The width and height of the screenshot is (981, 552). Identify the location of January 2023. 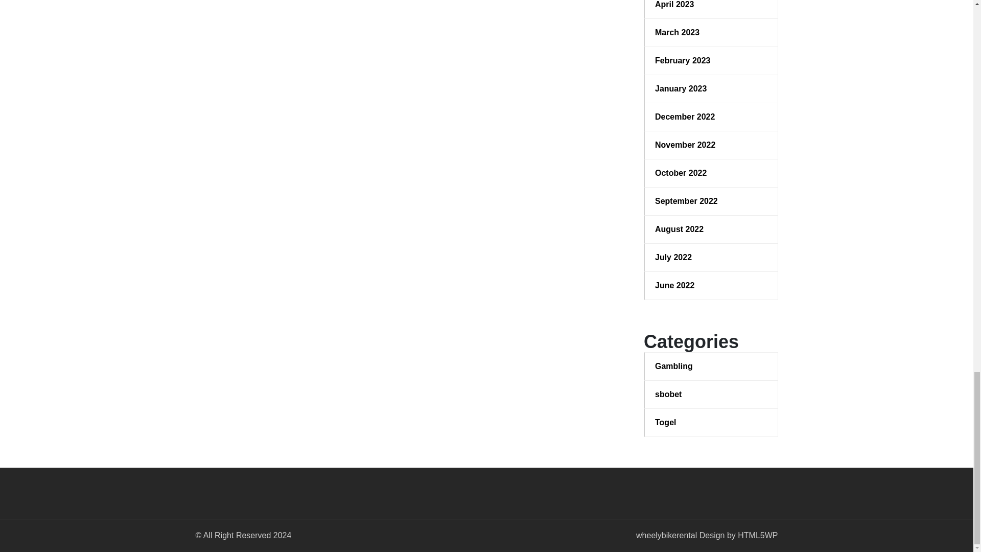
(711, 89).